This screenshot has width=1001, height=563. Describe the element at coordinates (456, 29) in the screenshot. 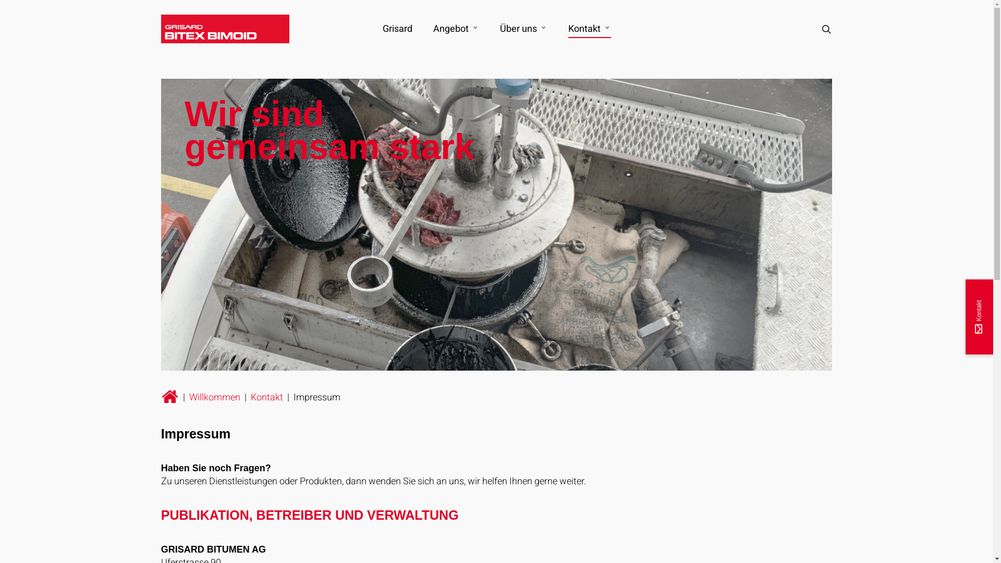

I see `Angebot` at that location.